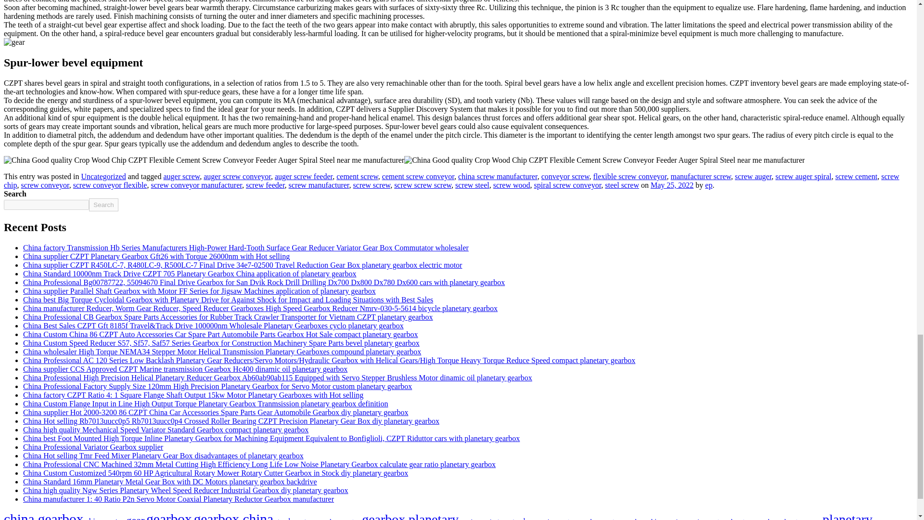 Image resolution: width=924 pixels, height=520 pixels. Describe the element at coordinates (622, 185) in the screenshot. I see `steel screw` at that location.